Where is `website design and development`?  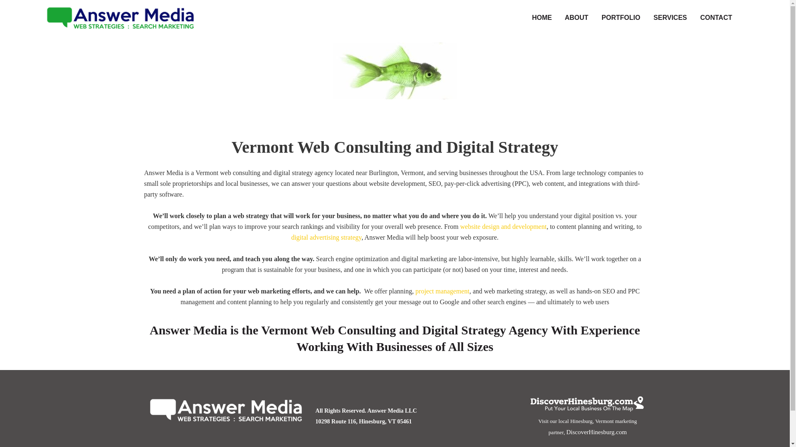 website design and development is located at coordinates (503, 226).